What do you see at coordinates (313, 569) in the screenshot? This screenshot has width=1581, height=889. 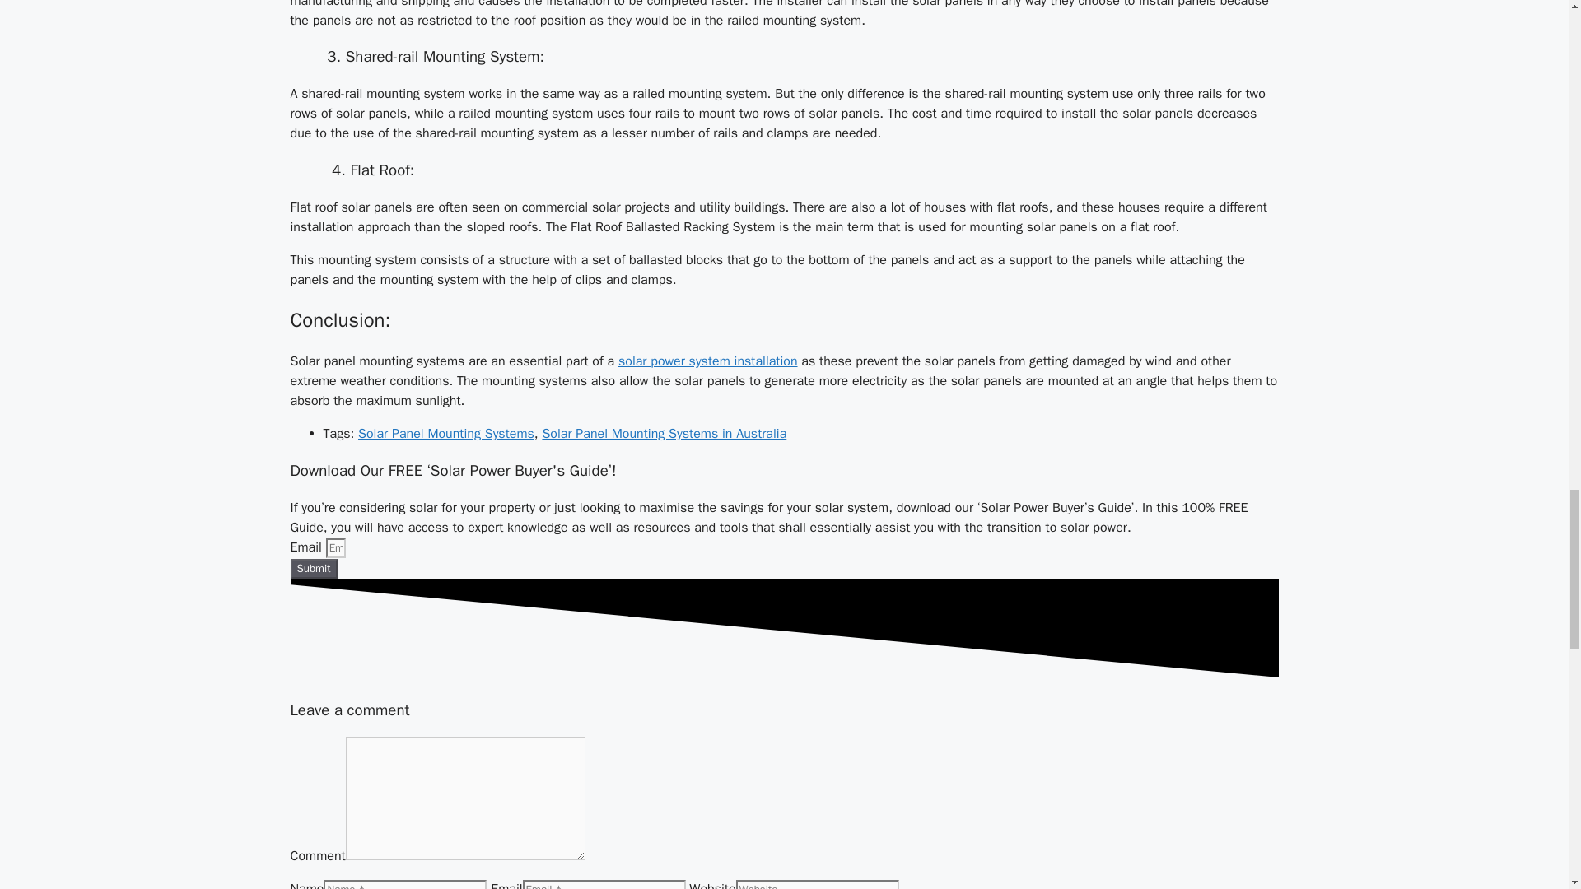 I see `Submit` at bounding box center [313, 569].